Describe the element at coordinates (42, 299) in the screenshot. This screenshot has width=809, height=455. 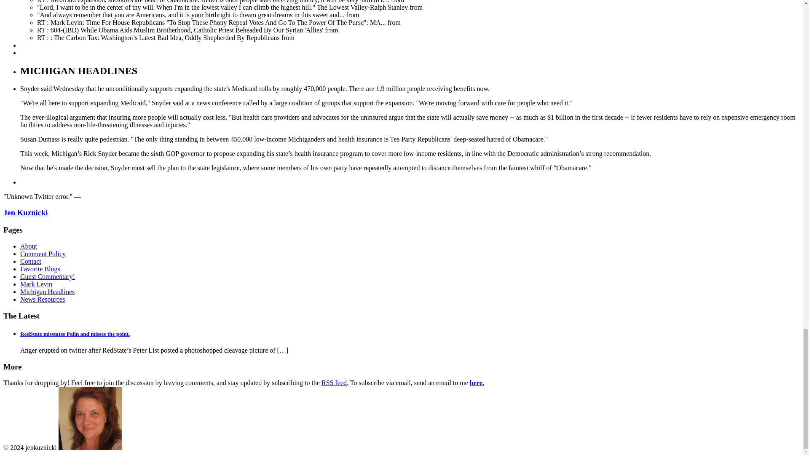
I see `News Resources` at that location.